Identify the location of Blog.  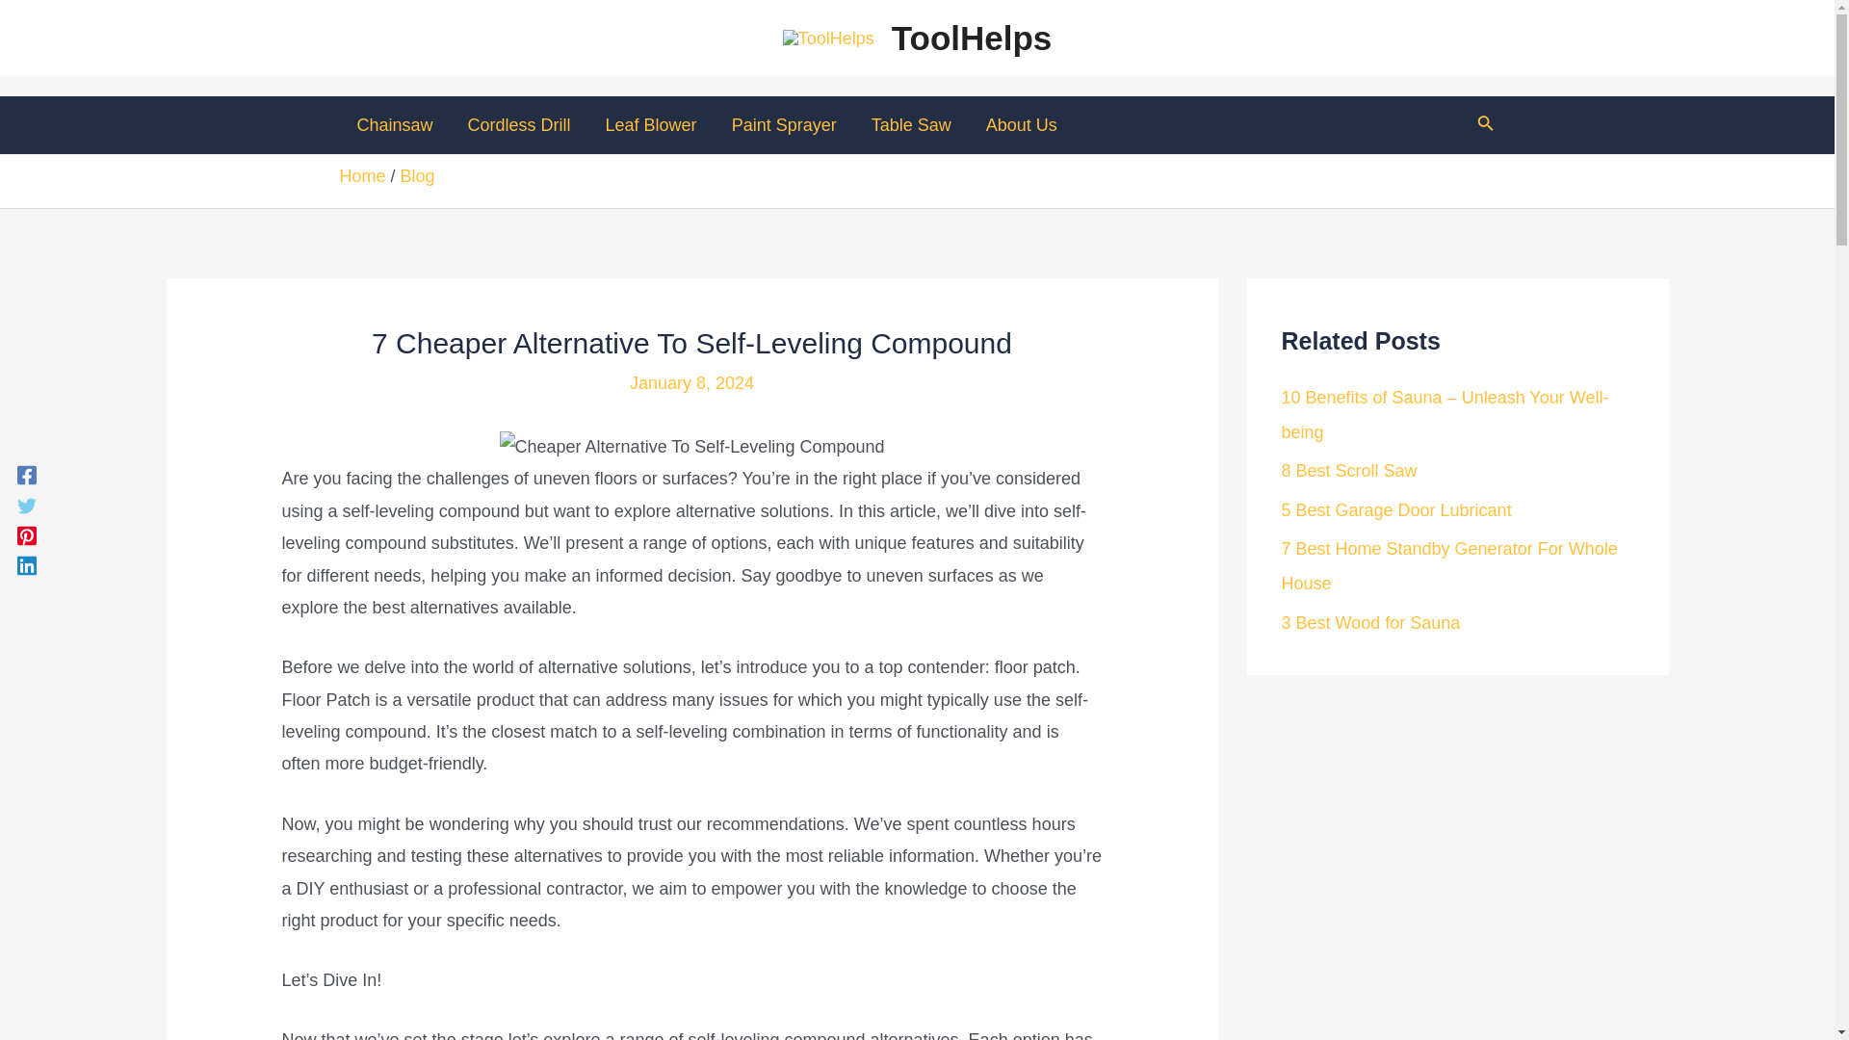
(418, 175).